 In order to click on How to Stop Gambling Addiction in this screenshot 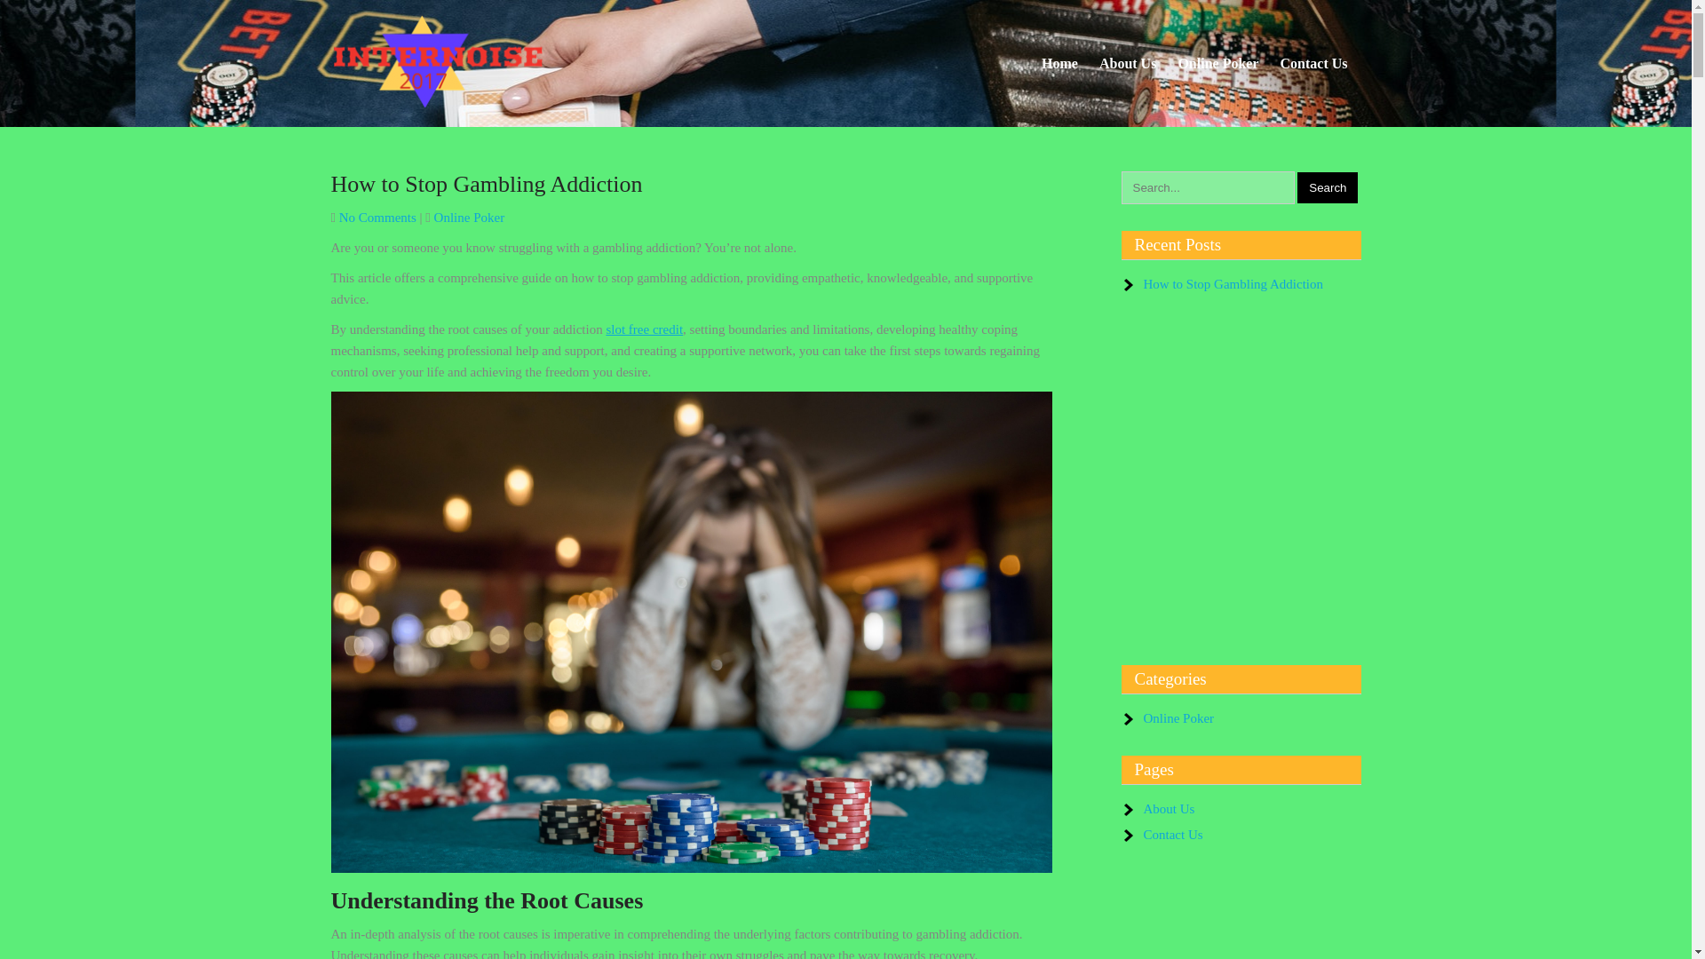, I will do `click(487, 185)`.